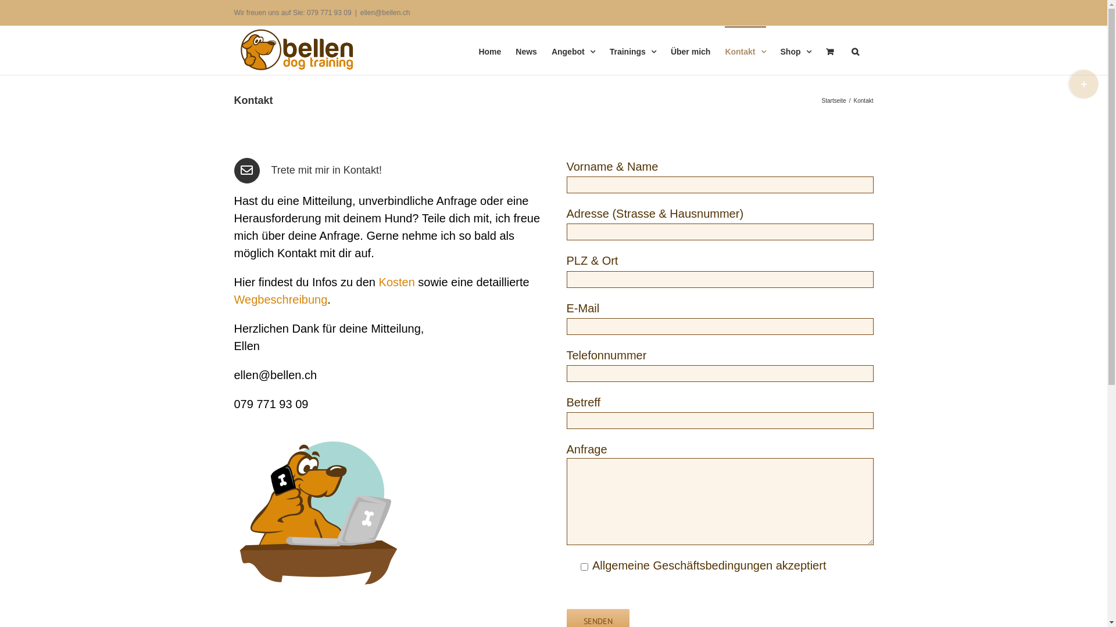  Describe the element at coordinates (527, 51) in the screenshot. I see `News` at that location.